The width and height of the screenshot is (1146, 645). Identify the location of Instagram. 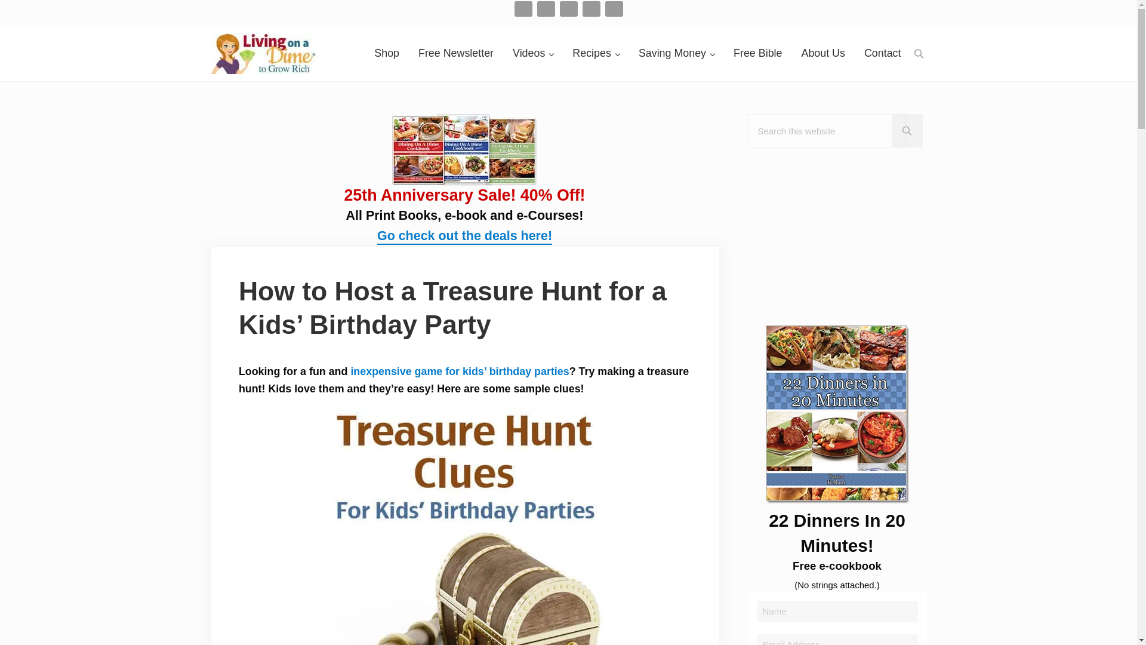
(568, 8).